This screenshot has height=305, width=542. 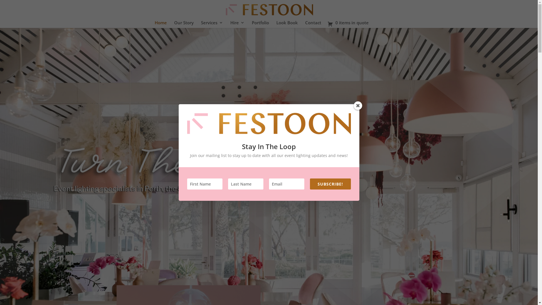 I want to click on Portfolio, so click(x=260, y=24).